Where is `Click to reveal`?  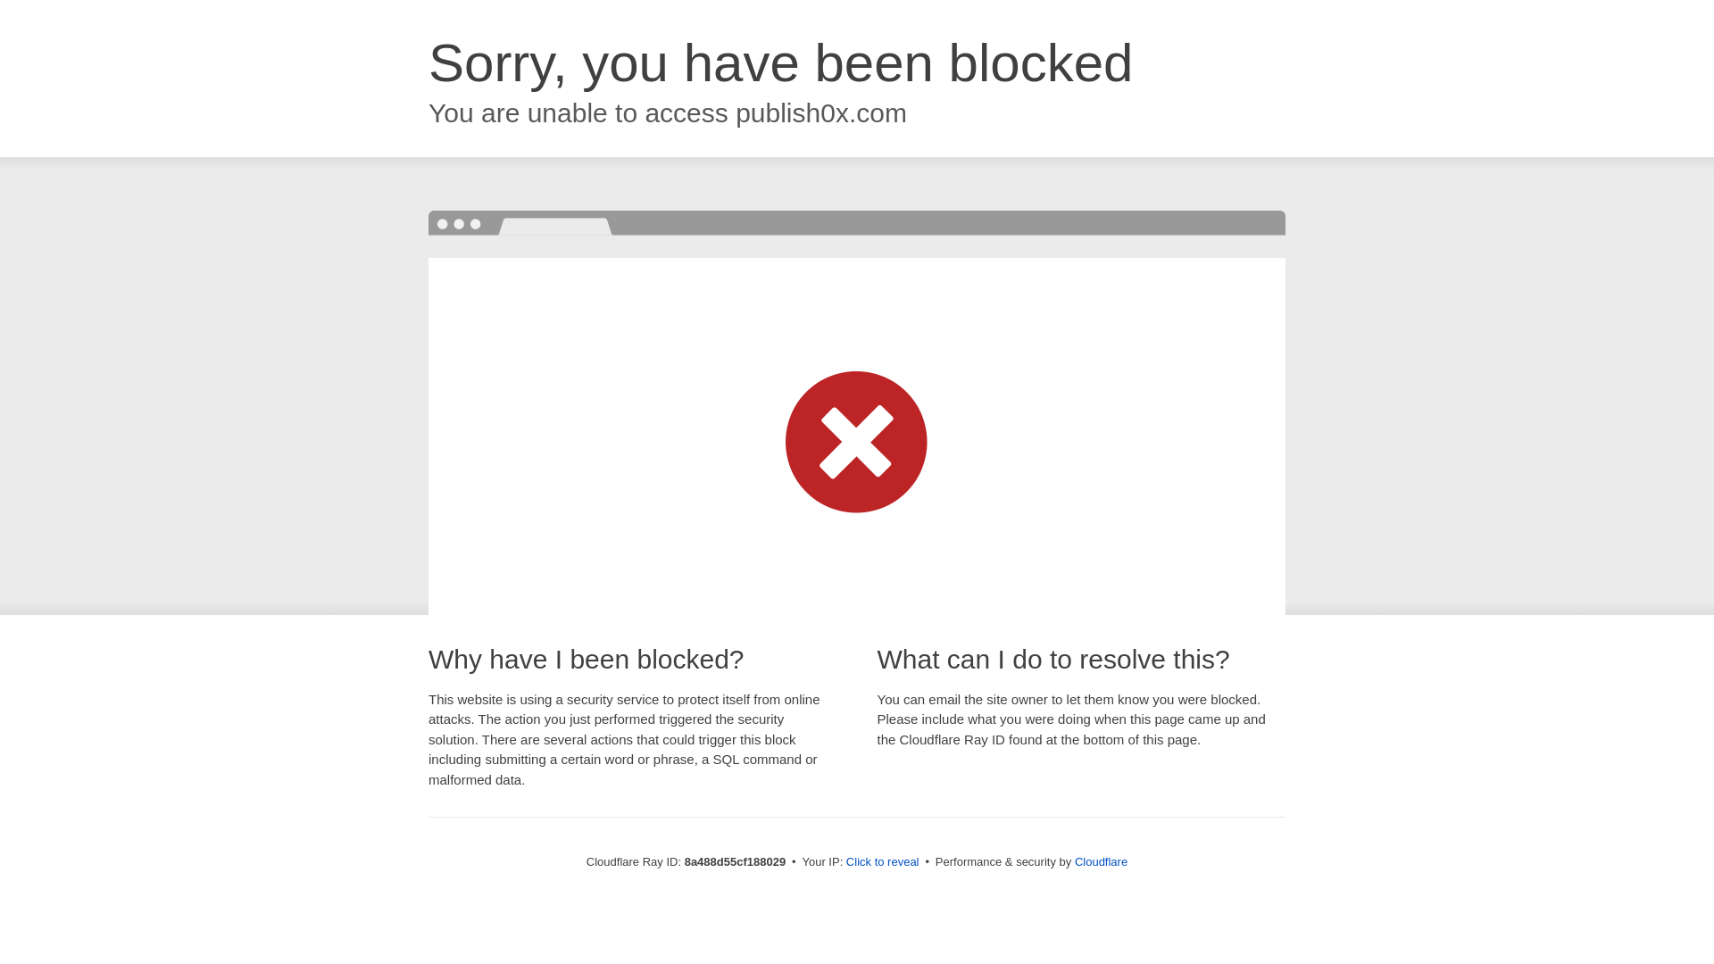
Click to reveal is located at coordinates (882, 862).